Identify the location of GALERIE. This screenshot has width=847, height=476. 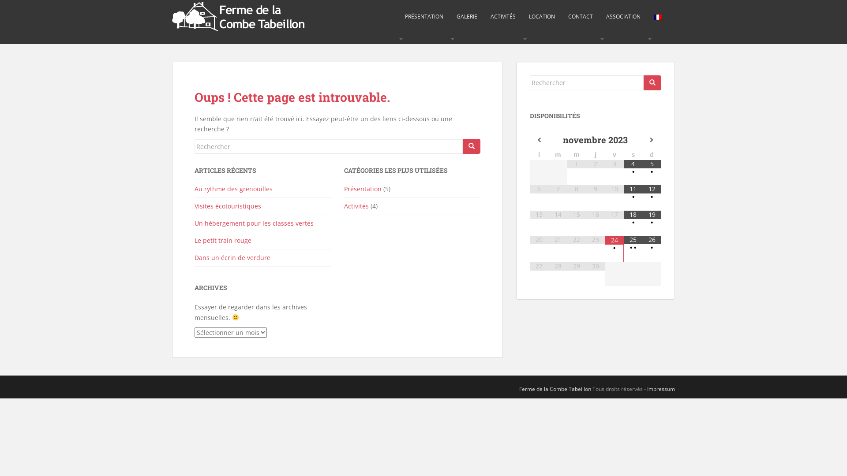
(467, 17).